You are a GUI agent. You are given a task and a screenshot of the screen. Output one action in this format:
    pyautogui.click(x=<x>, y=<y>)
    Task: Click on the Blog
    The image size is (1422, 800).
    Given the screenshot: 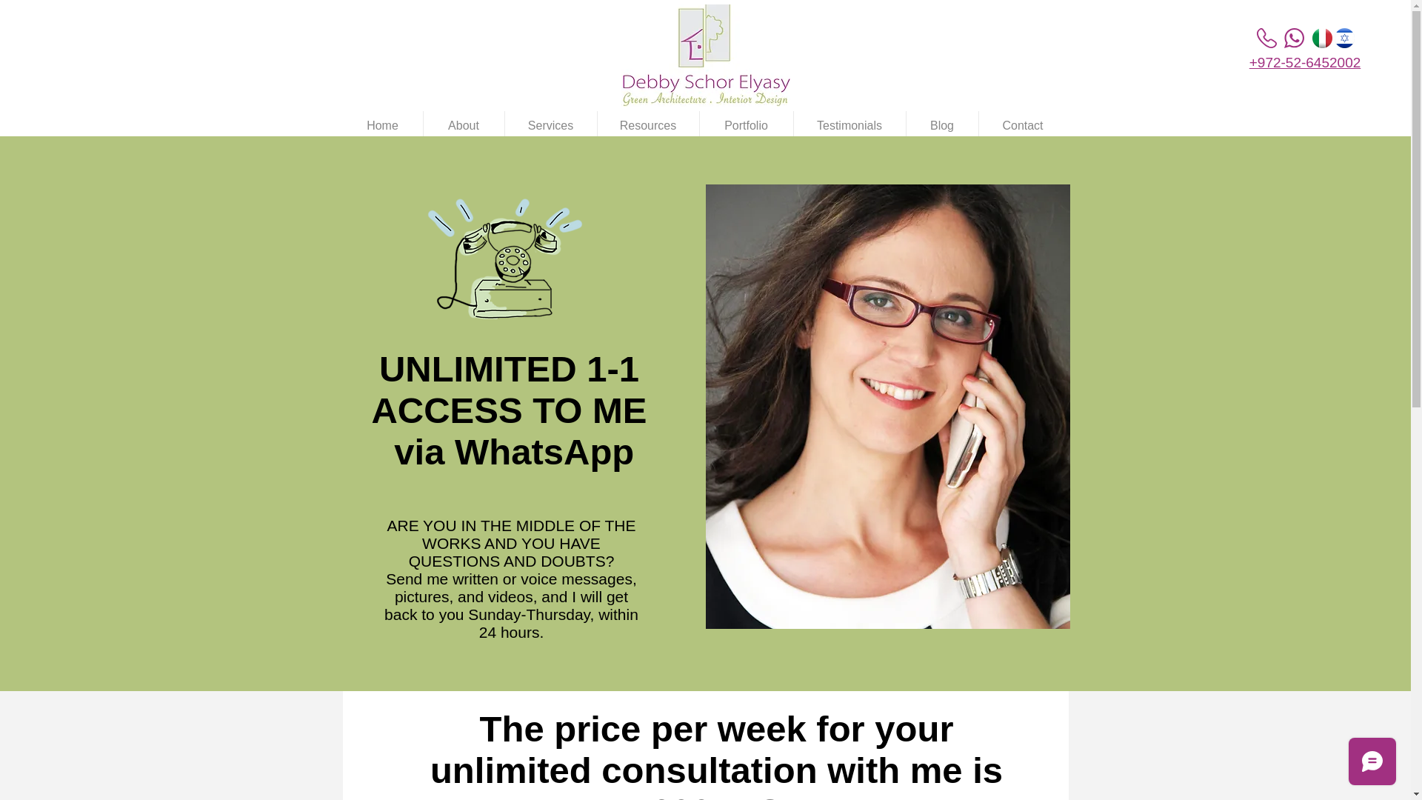 What is the action you would take?
    pyautogui.click(x=942, y=126)
    